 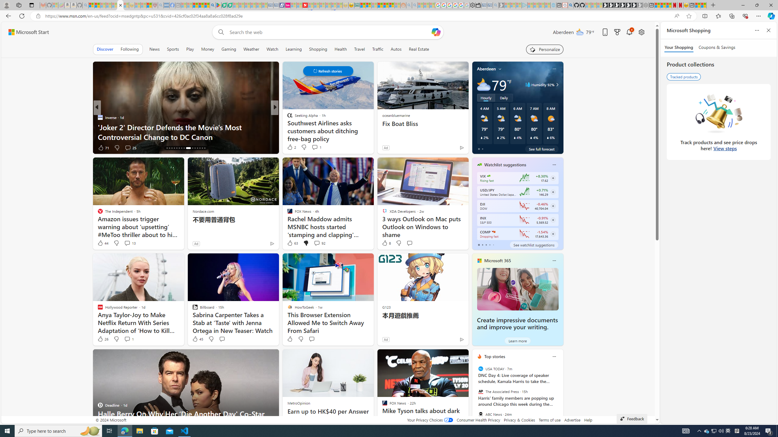 I want to click on Privacy & Cookies, so click(x=519, y=420).